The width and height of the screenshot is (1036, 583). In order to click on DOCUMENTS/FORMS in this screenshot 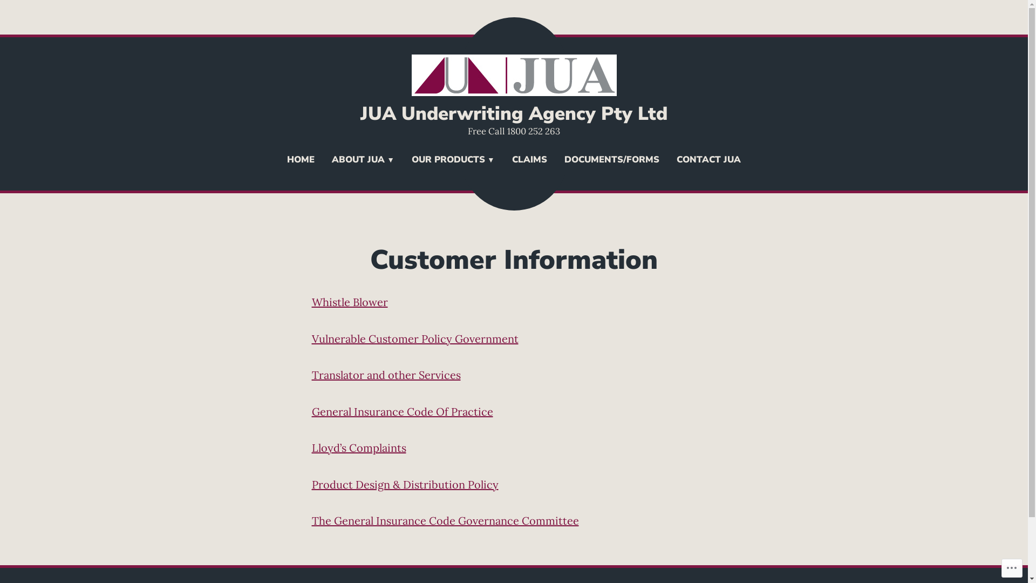, I will do `click(612, 161)`.